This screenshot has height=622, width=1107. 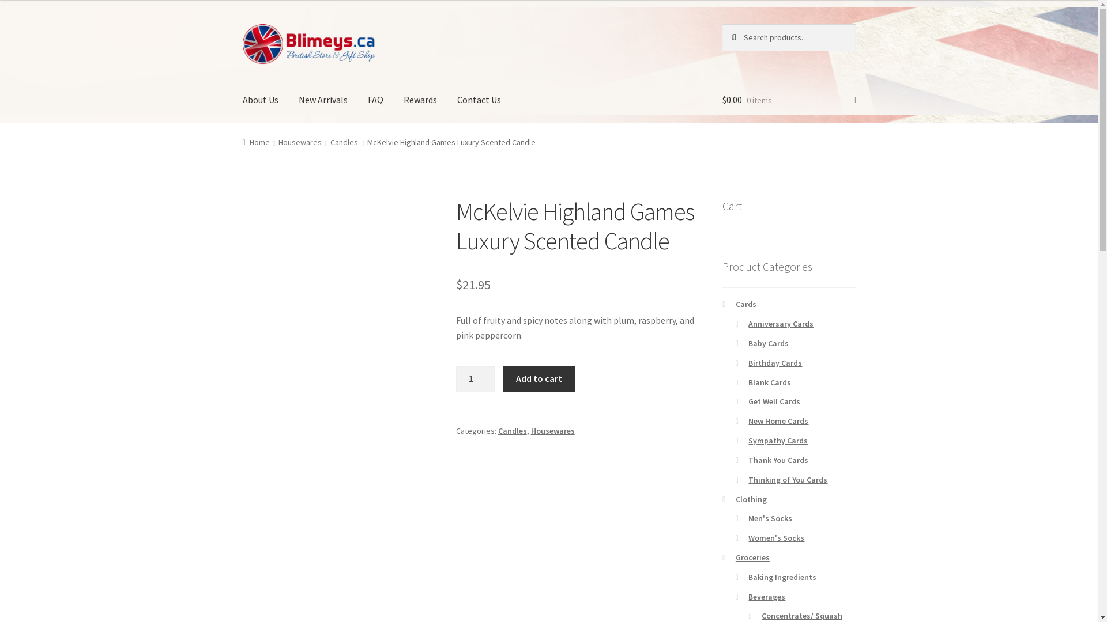 What do you see at coordinates (782, 577) in the screenshot?
I see `Baking Ingredients` at bounding box center [782, 577].